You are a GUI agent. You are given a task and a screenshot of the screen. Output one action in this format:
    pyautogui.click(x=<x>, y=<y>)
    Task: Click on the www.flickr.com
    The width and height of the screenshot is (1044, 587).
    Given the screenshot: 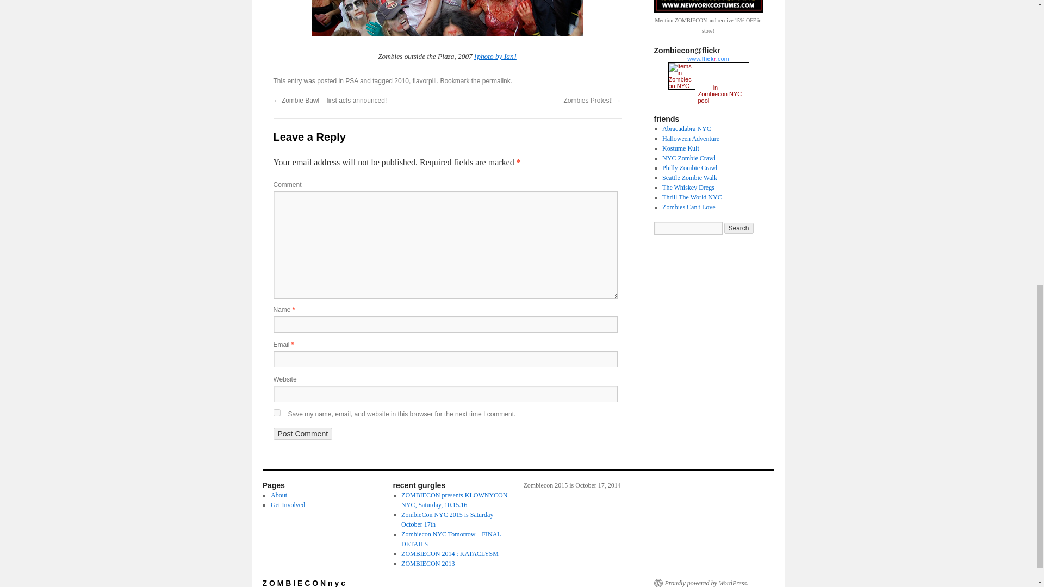 What is the action you would take?
    pyautogui.click(x=709, y=59)
    